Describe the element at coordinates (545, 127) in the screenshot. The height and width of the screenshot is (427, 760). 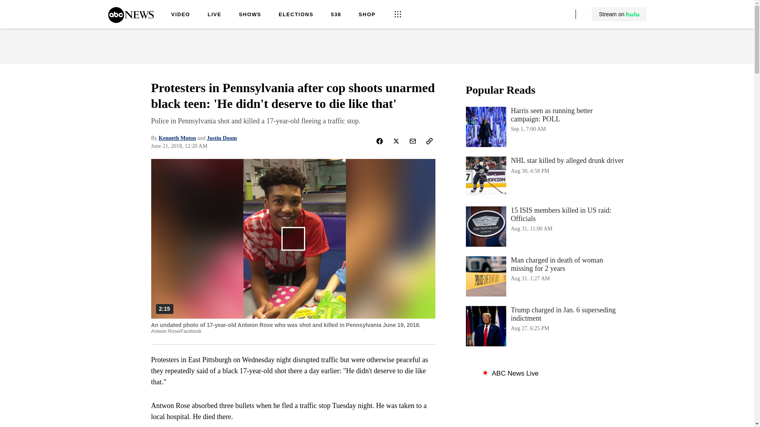
I see `ELECTIONS` at that location.